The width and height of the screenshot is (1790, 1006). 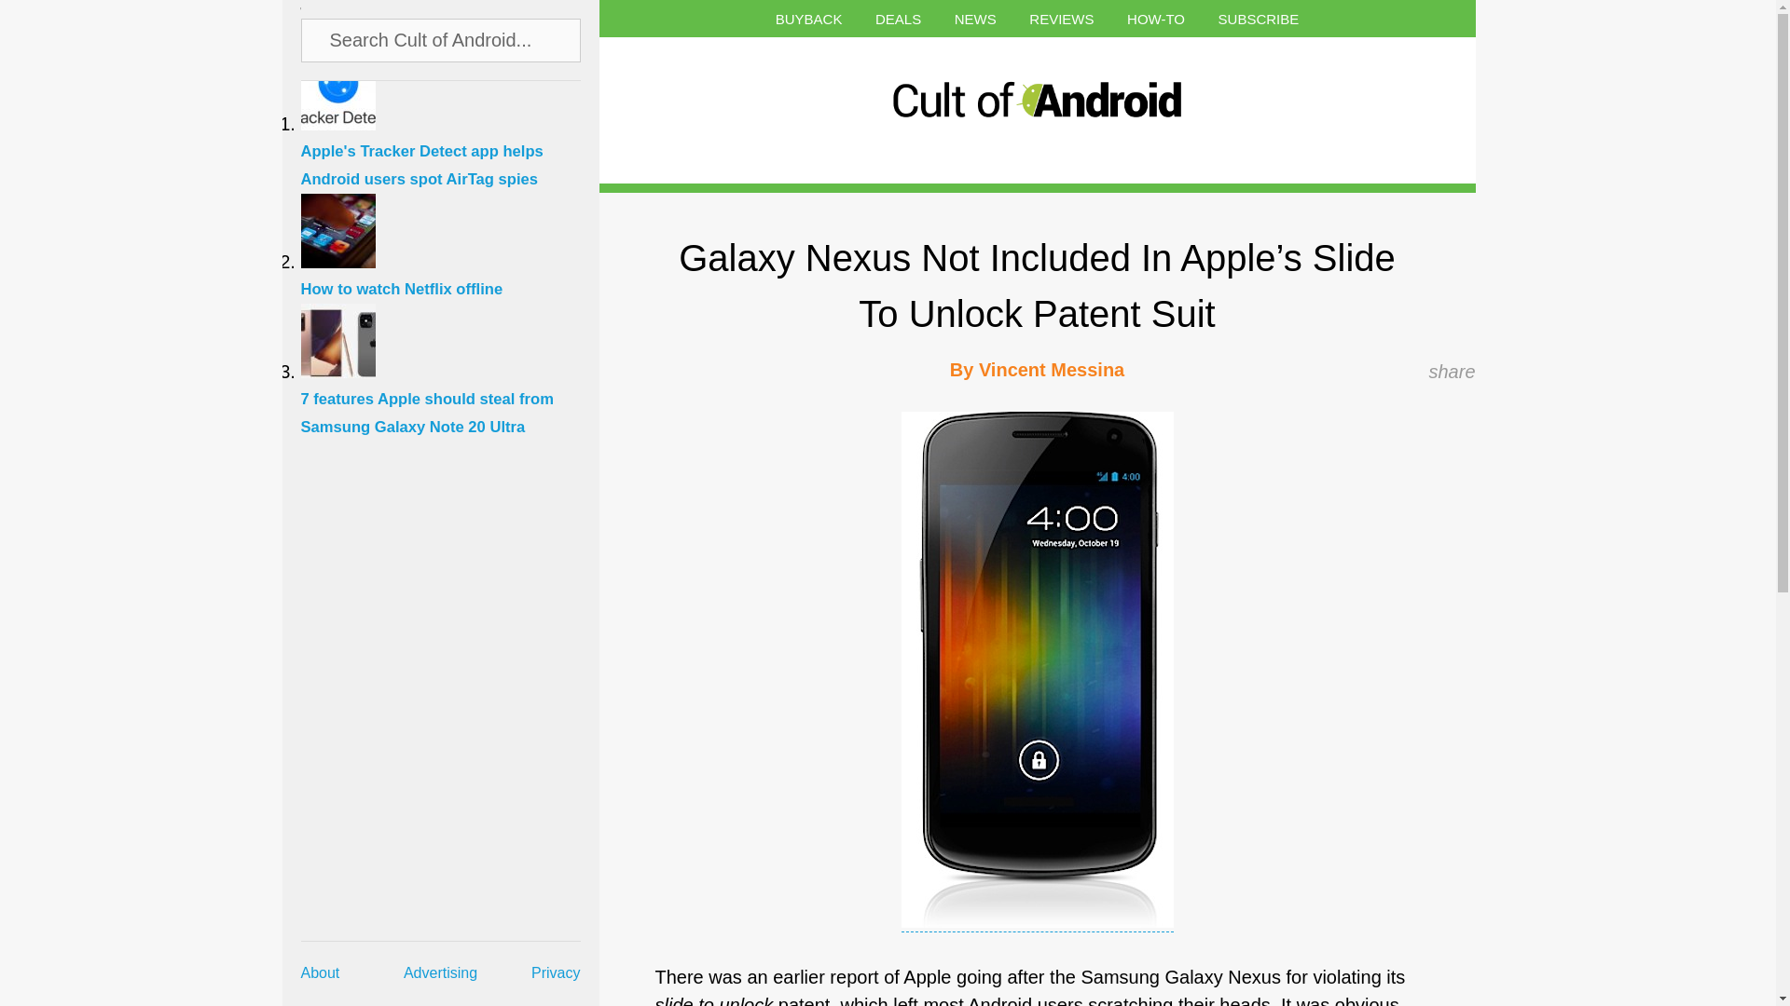 What do you see at coordinates (1452, 371) in the screenshot?
I see `share` at bounding box center [1452, 371].